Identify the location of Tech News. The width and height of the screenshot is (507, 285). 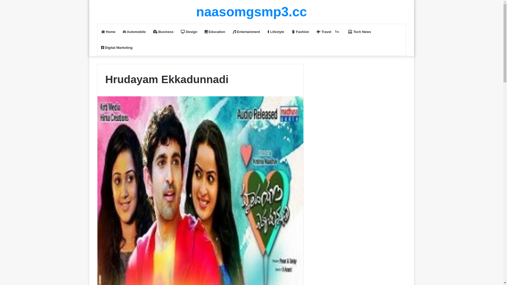
(360, 32).